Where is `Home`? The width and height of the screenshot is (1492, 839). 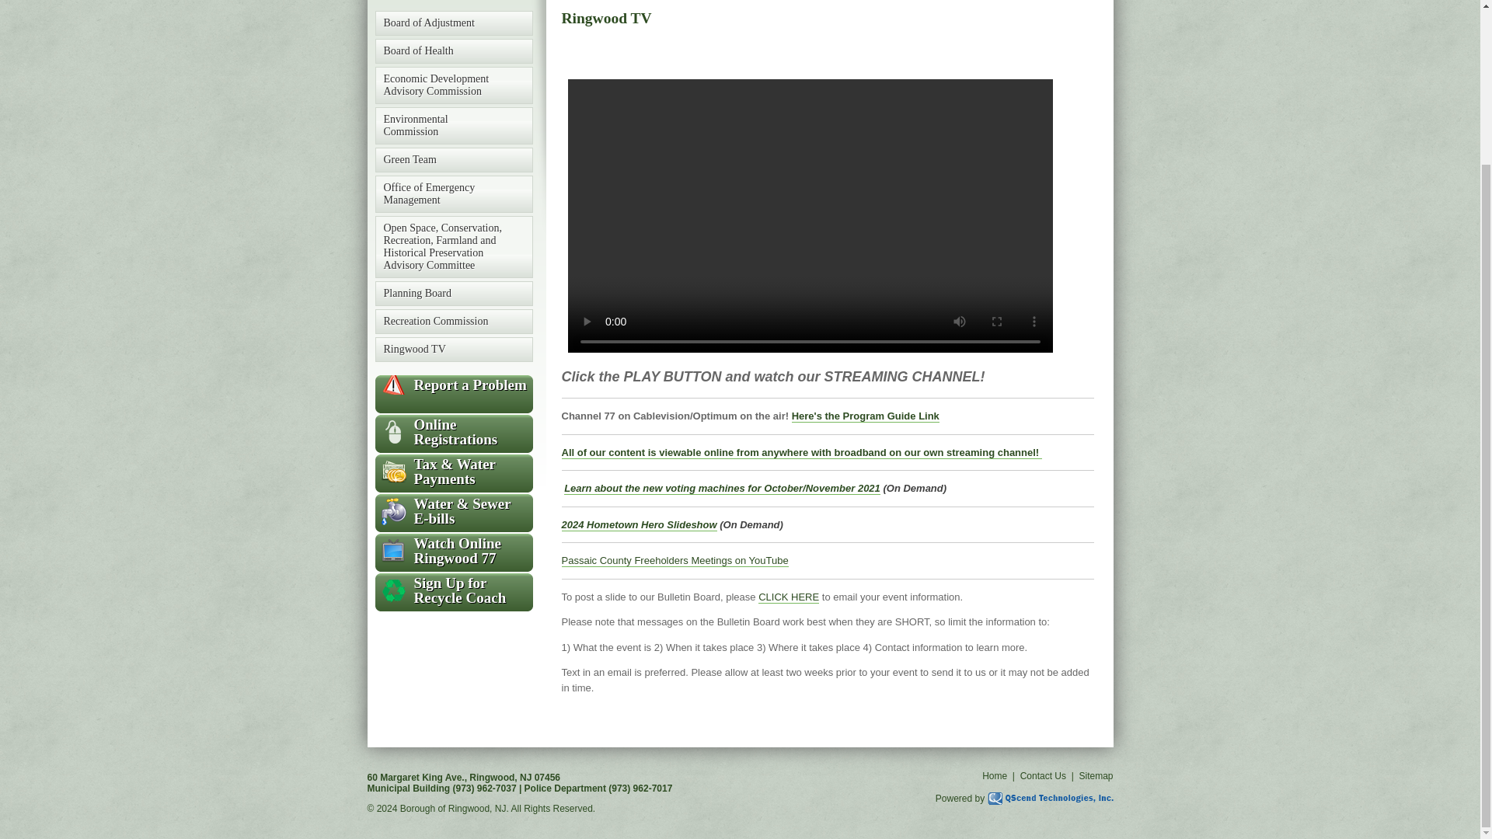 Home is located at coordinates (995, 775).